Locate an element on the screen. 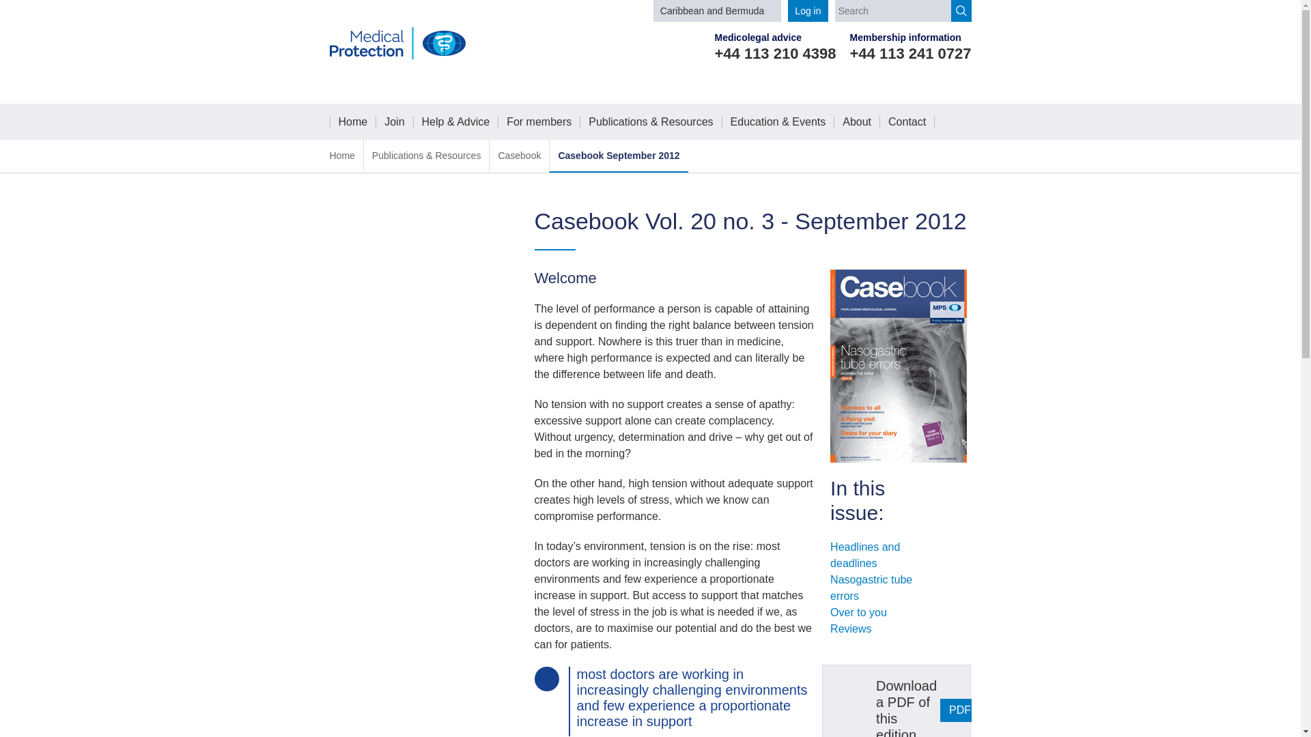 Image resolution: width=1311 pixels, height=737 pixels. Home is located at coordinates (341, 156).